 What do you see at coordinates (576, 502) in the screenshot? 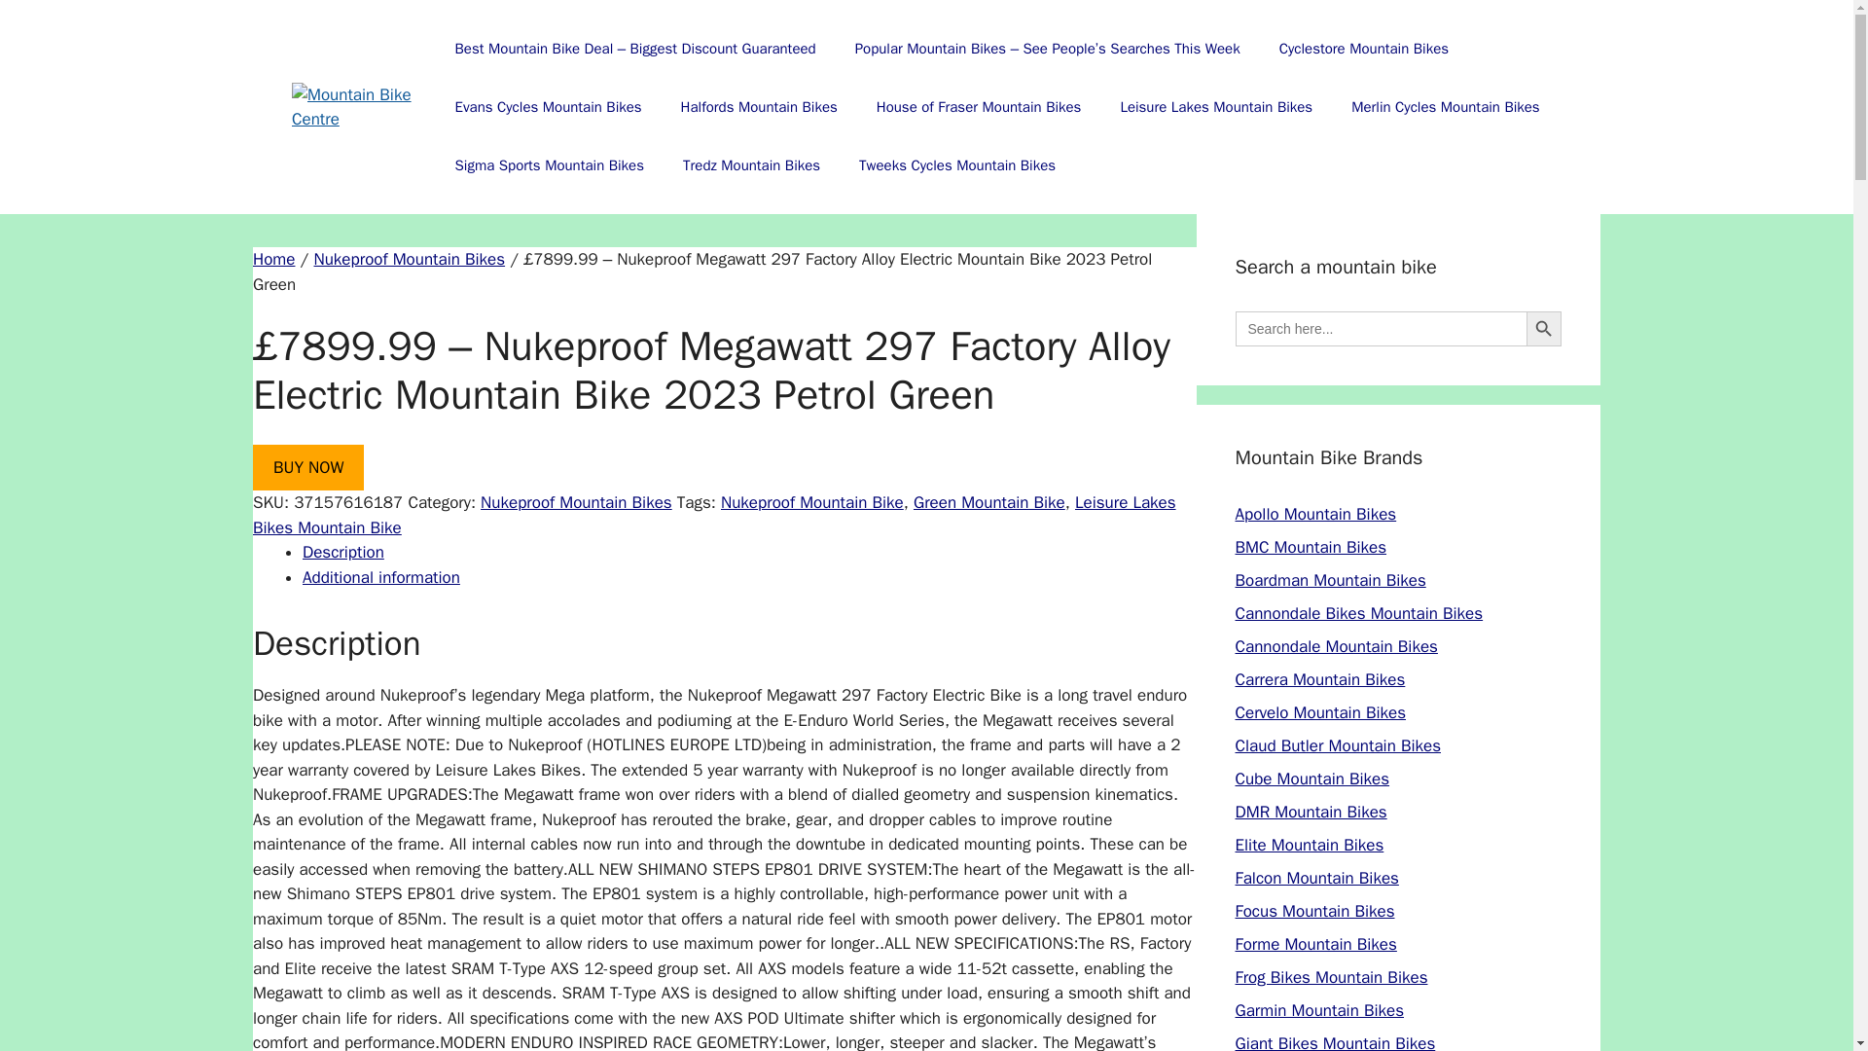
I see `Nukeproof Mountain Bikes` at bounding box center [576, 502].